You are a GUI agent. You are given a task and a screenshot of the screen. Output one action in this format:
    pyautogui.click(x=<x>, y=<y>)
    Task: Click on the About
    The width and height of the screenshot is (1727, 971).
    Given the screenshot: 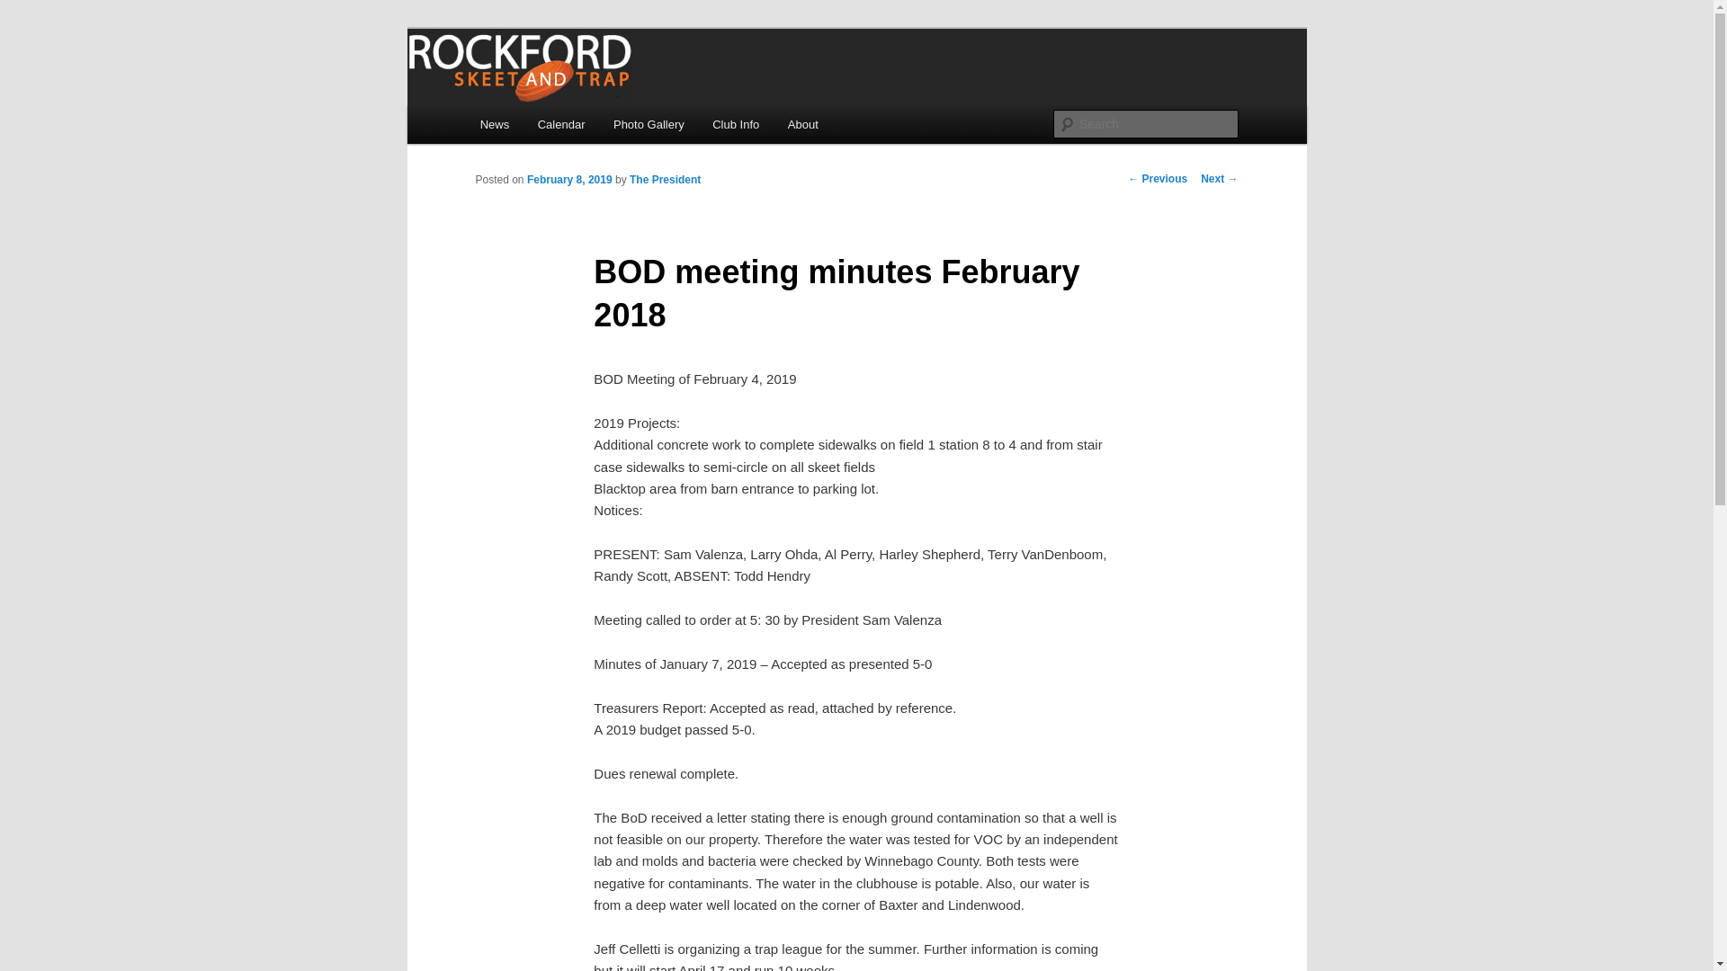 What is the action you would take?
    pyautogui.click(x=802, y=124)
    